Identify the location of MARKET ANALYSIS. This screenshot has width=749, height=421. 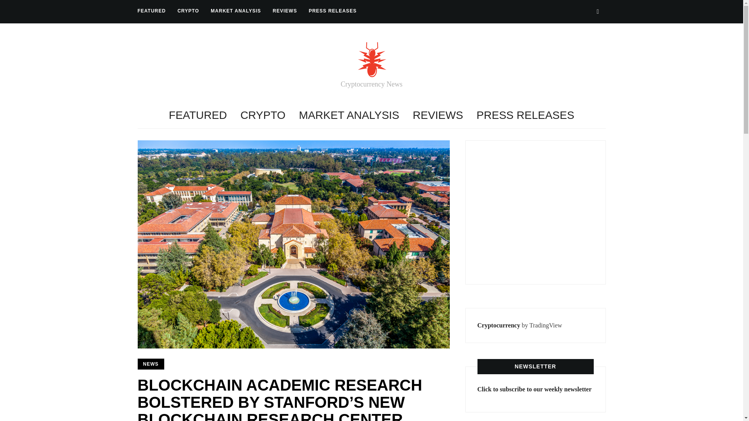
(236, 11).